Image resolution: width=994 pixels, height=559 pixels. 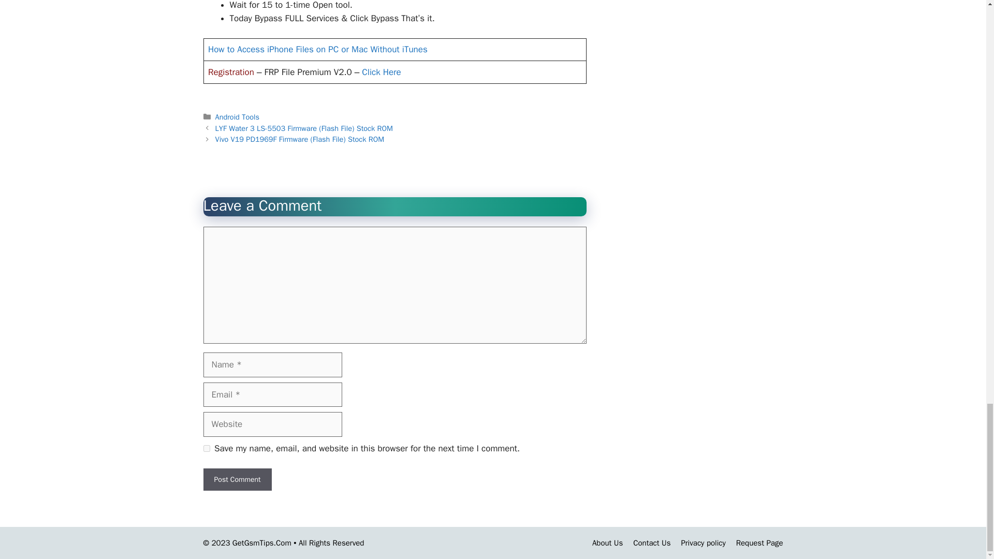 I want to click on Post Comment, so click(x=237, y=479).